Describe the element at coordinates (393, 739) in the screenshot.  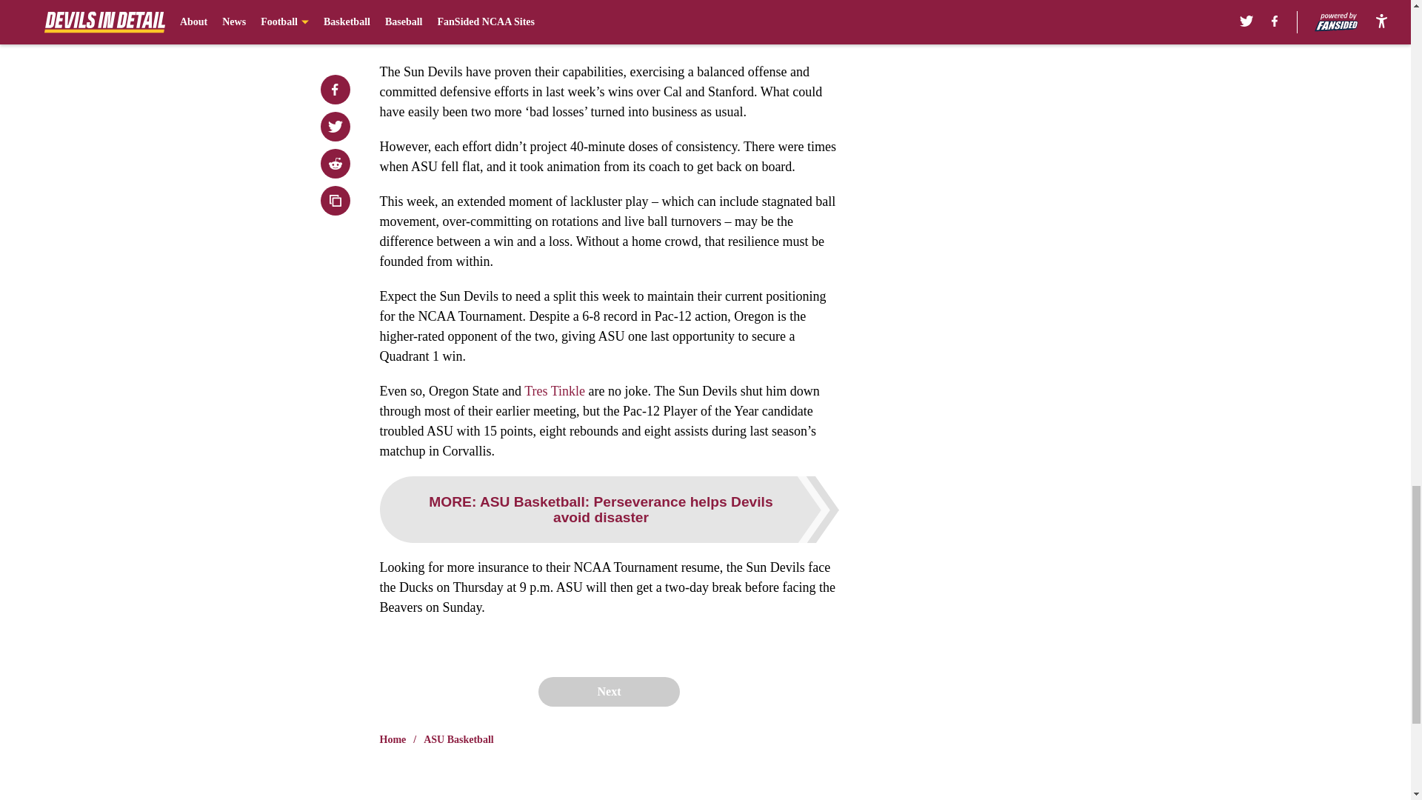
I see `Home` at that location.